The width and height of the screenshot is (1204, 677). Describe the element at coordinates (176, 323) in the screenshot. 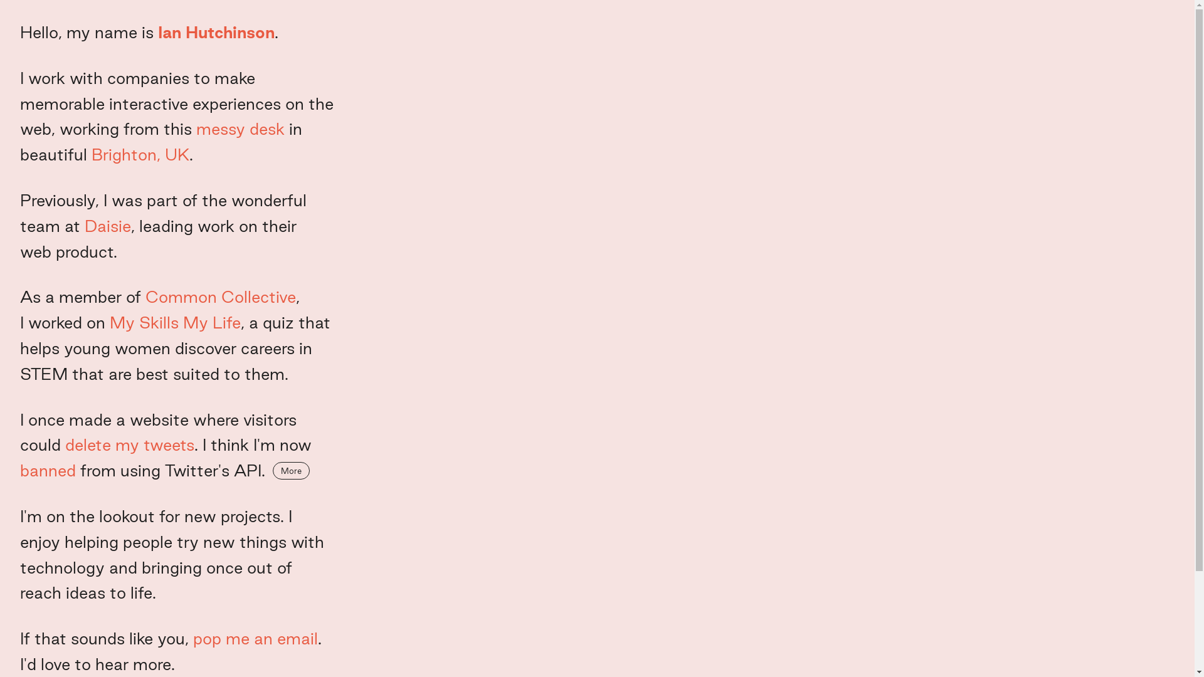

I see `My Skills My Life` at that location.